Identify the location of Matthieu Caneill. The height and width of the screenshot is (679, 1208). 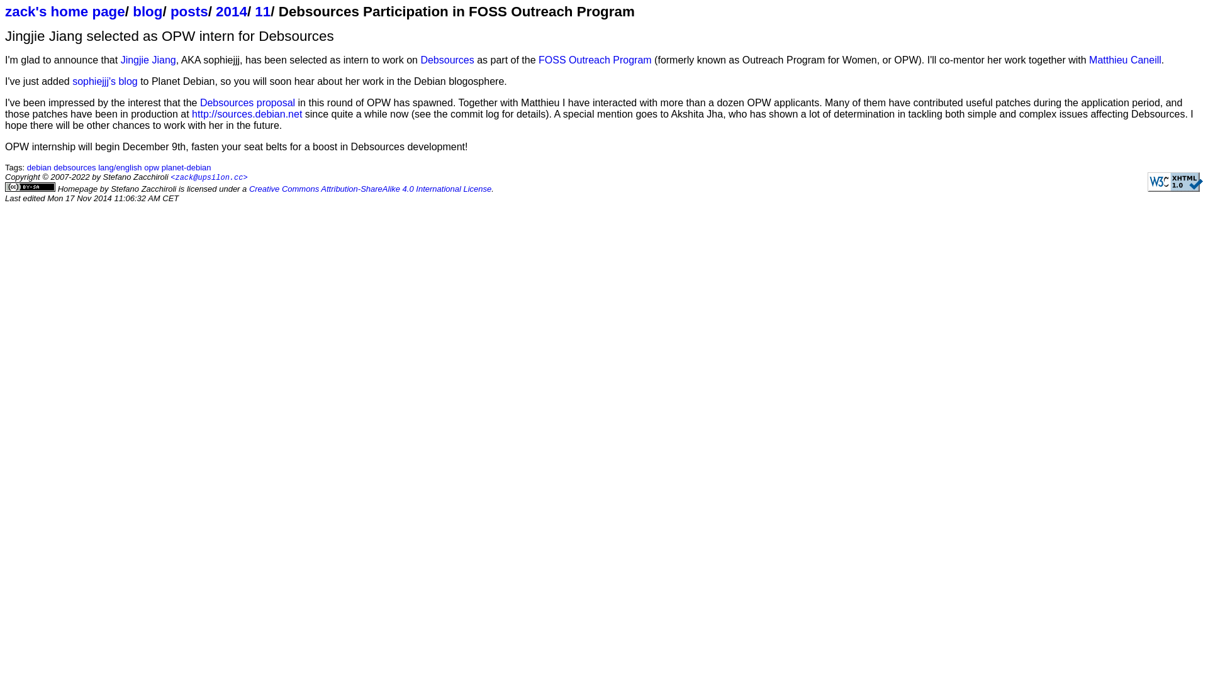
(1125, 60).